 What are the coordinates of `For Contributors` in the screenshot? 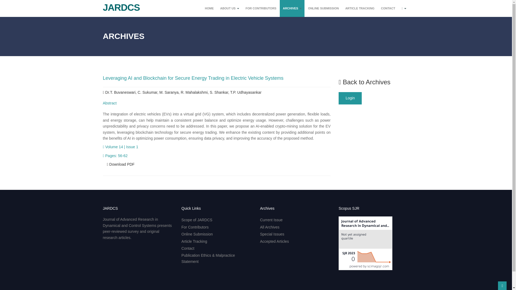 It's located at (195, 227).